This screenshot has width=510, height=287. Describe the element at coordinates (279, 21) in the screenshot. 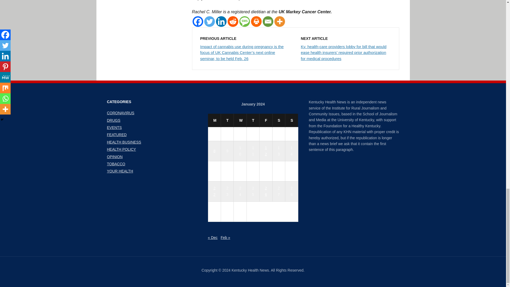

I see `More` at that location.